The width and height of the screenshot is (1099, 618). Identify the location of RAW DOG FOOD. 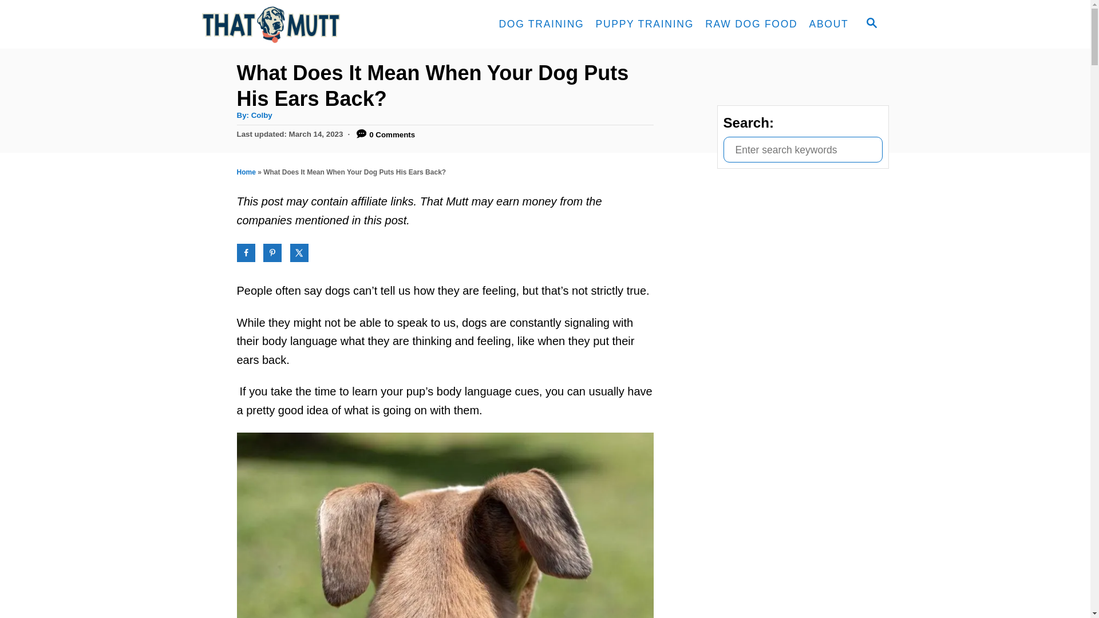
(751, 24).